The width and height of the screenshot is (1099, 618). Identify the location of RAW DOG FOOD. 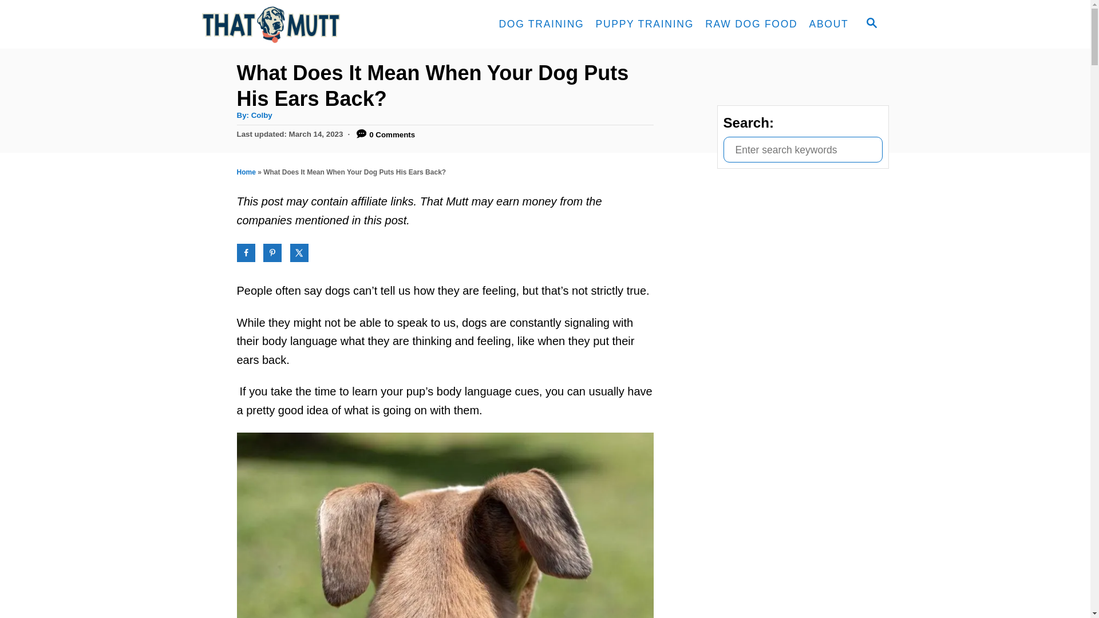
(751, 24).